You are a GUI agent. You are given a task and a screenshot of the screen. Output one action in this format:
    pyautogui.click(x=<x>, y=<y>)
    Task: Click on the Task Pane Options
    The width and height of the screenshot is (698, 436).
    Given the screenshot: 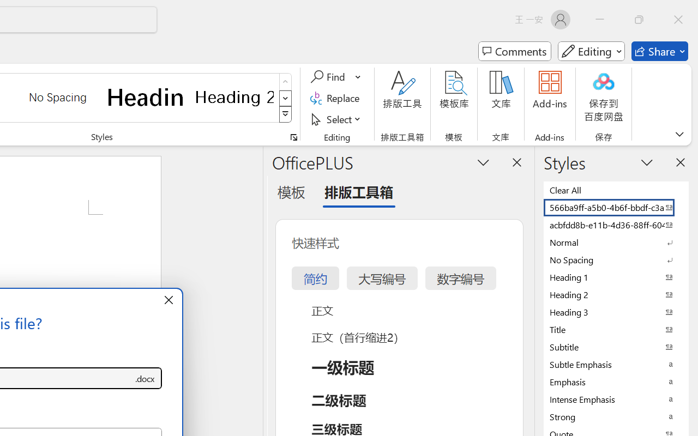 What is the action you would take?
    pyautogui.click(x=483, y=162)
    